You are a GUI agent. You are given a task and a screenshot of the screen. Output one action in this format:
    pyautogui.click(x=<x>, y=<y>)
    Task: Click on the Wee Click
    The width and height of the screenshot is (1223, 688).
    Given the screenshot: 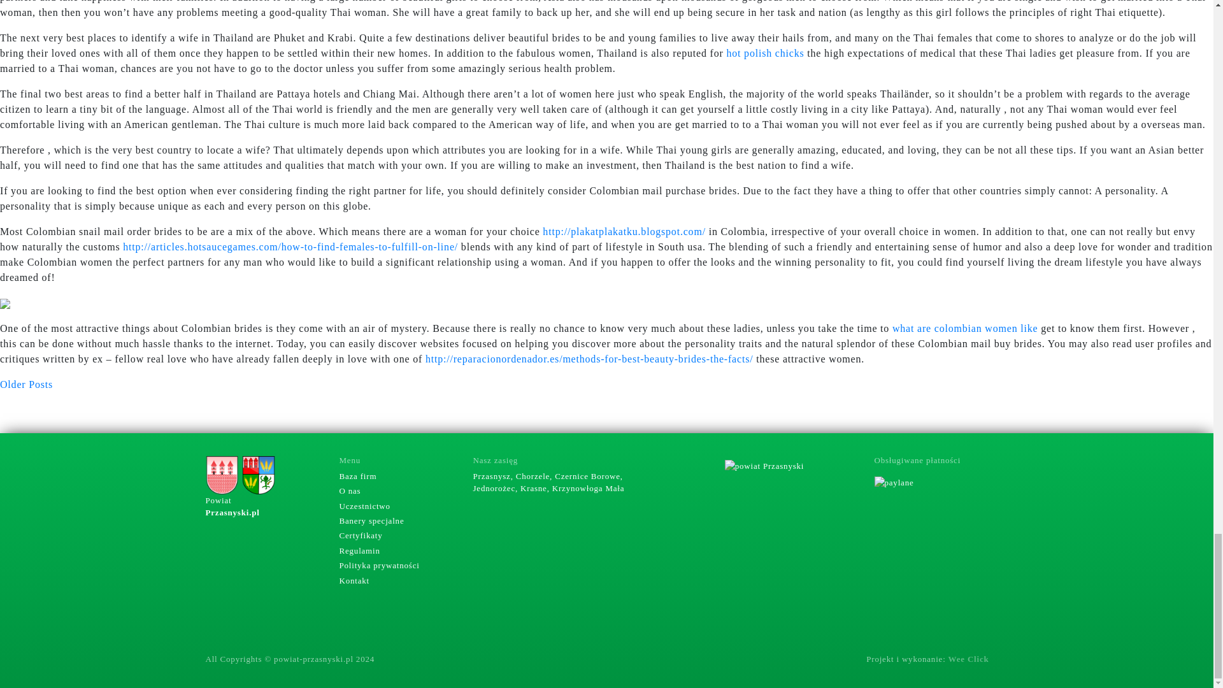 What is the action you would take?
    pyautogui.click(x=969, y=659)
    